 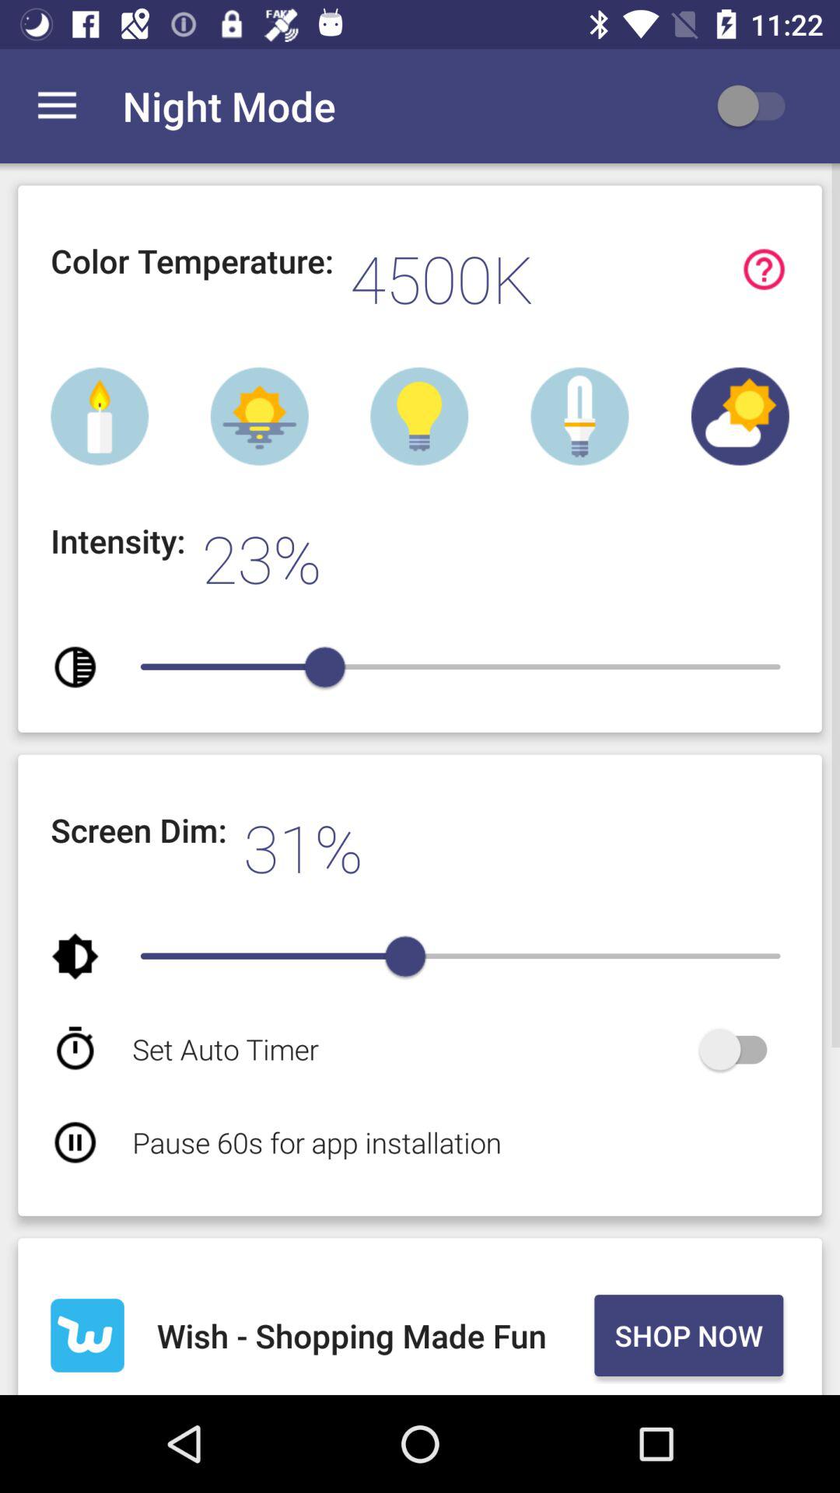 I want to click on swipe until the shop now icon, so click(x=688, y=1335).